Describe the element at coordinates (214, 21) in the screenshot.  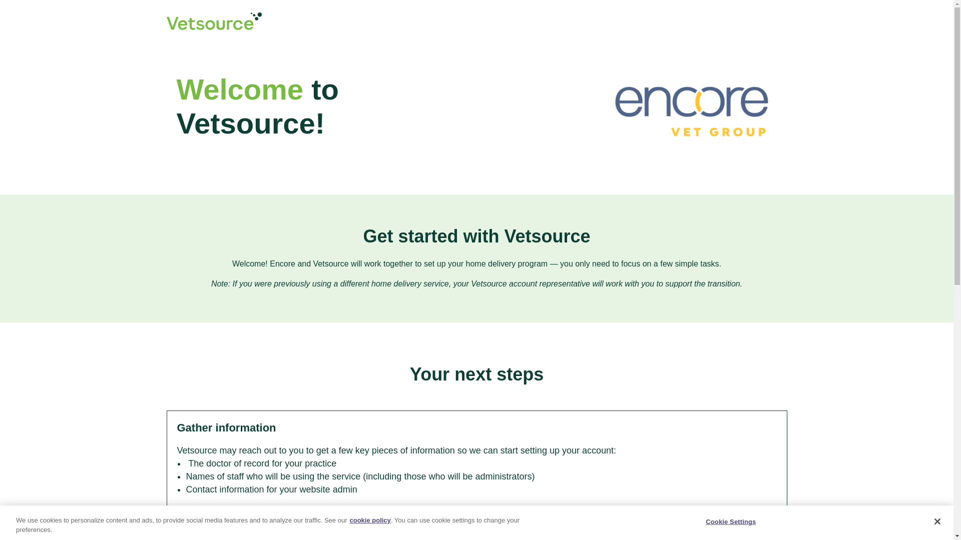
I see `Vetsource Logo` at that location.